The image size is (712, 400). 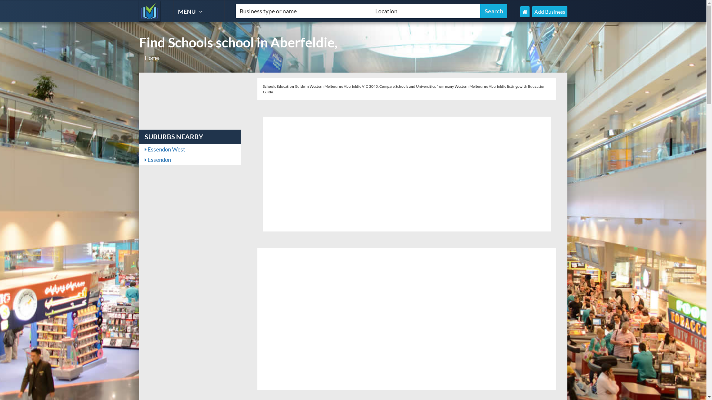 What do you see at coordinates (190, 149) in the screenshot?
I see `Essendon West` at bounding box center [190, 149].